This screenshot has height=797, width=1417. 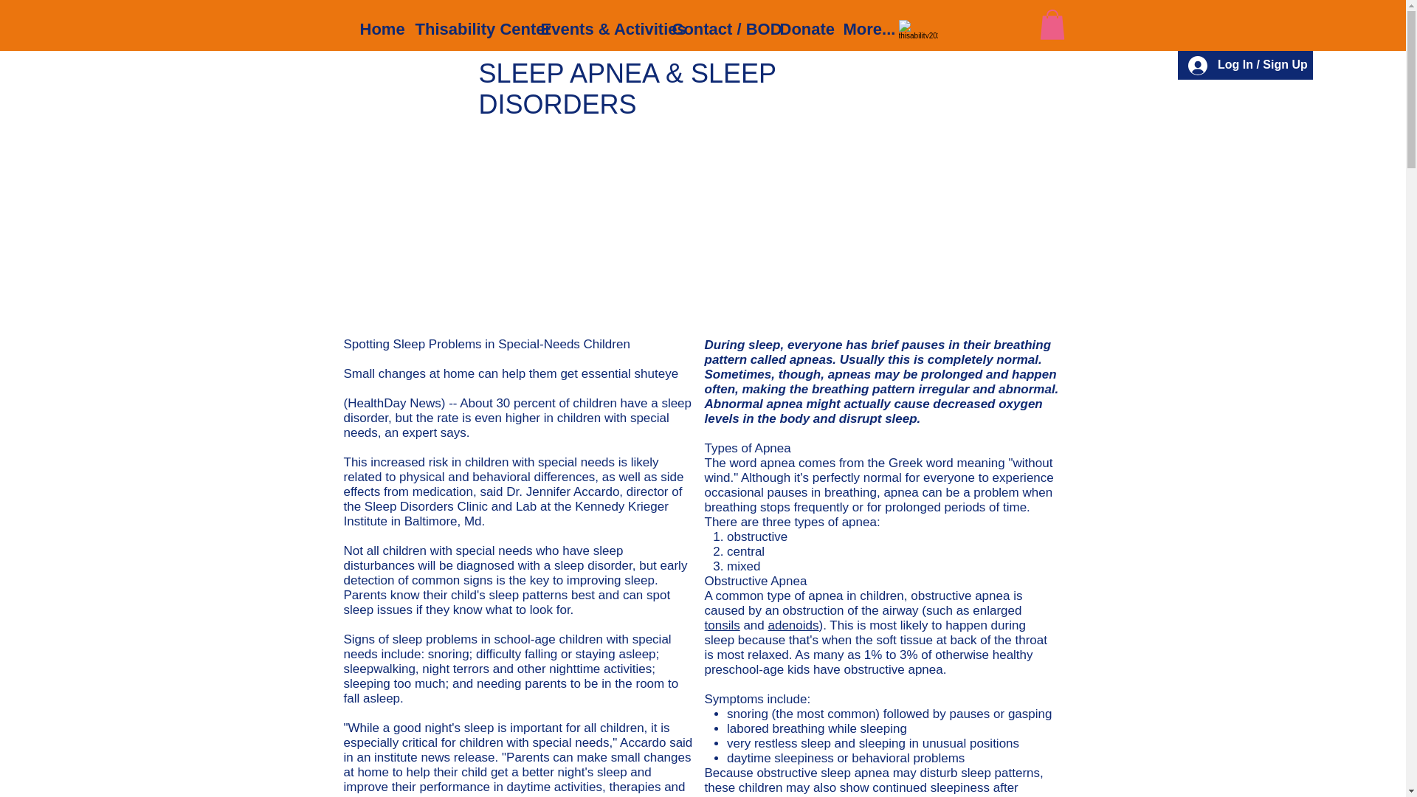 What do you see at coordinates (466, 22) in the screenshot?
I see `Thisability Center` at bounding box center [466, 22].